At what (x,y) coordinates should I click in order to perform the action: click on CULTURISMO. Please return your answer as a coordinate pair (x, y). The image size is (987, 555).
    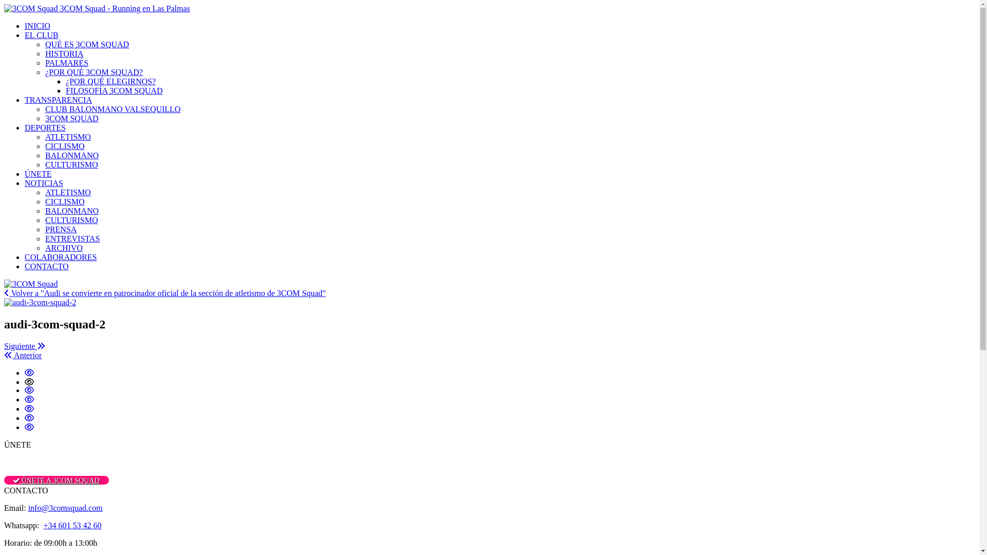
    Looking at the image, I should click on (72, 220).